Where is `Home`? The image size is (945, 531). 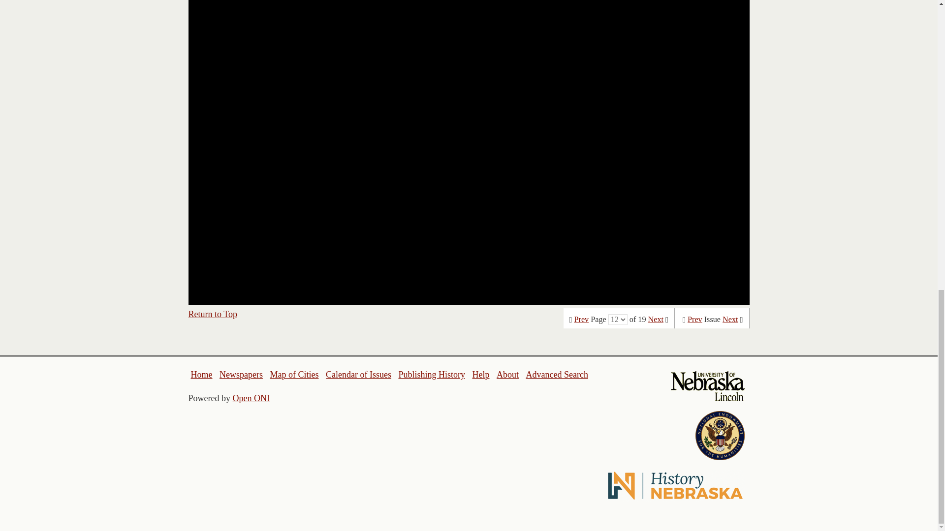 Home is located at coordinates (202, 375).